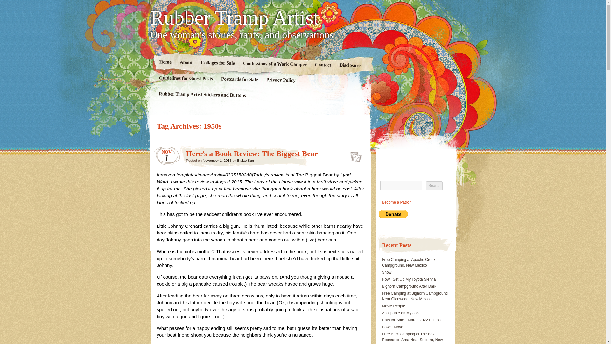  Describe the element at coordinates (274, 64) in the screenshot. I see `Confessions of a Work Camper` at that location.